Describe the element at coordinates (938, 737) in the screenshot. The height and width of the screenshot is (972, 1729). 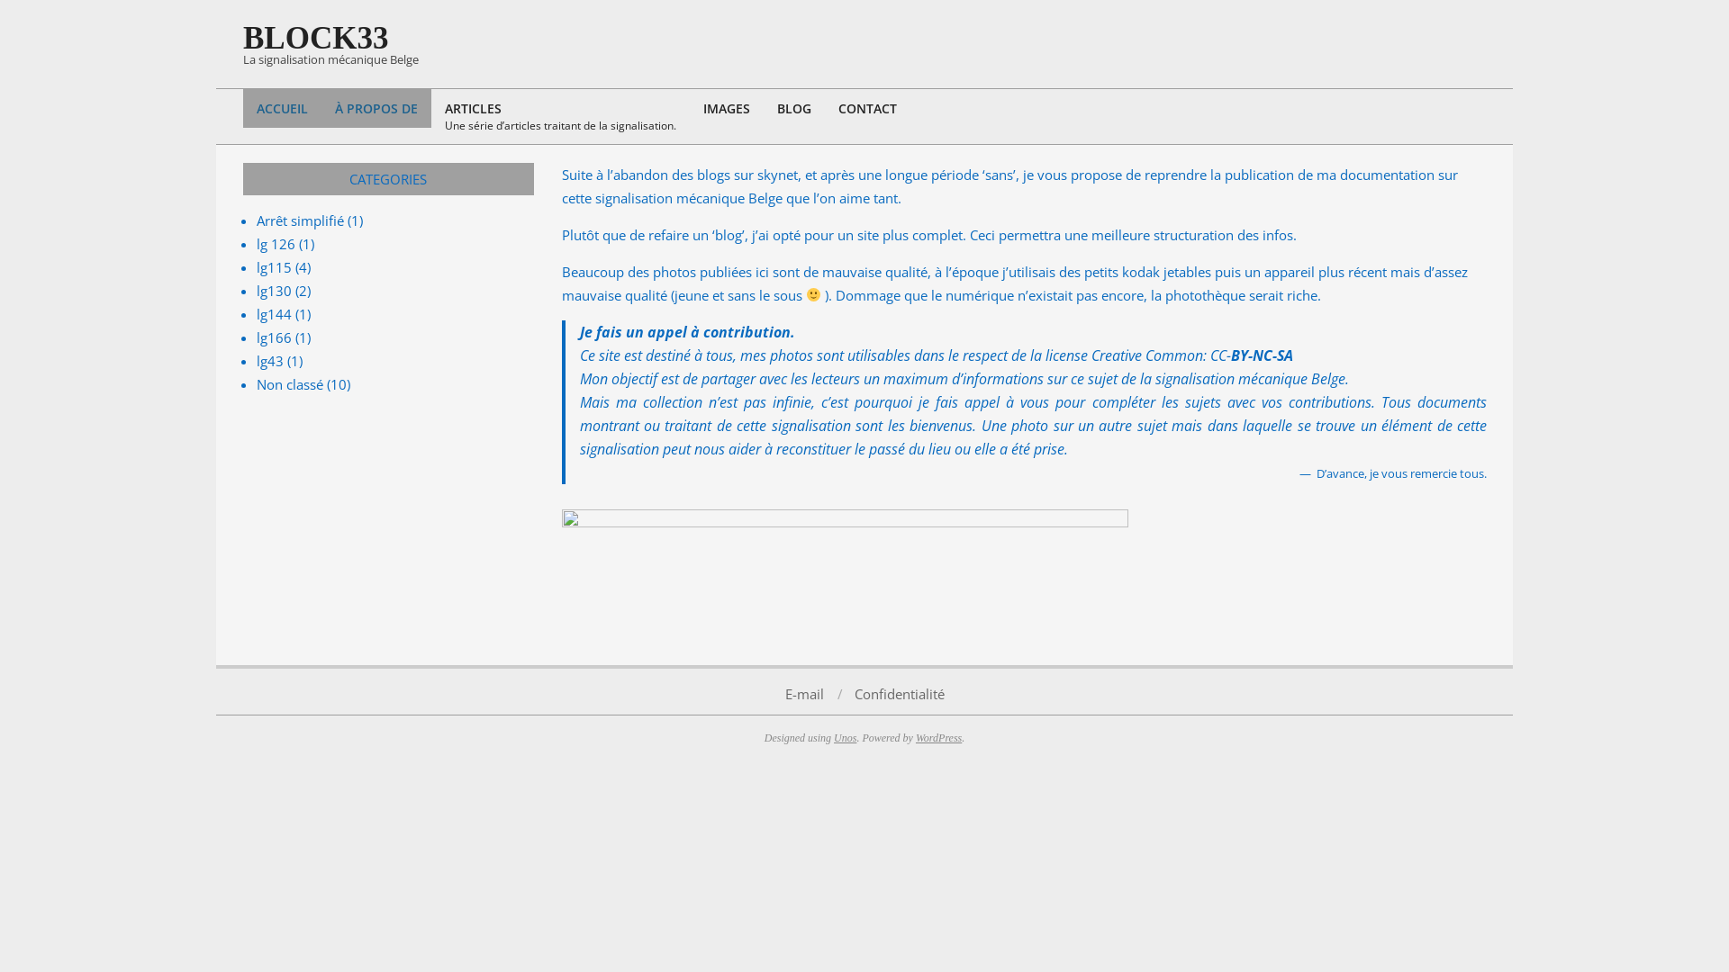
I see `WordPress` at that location.